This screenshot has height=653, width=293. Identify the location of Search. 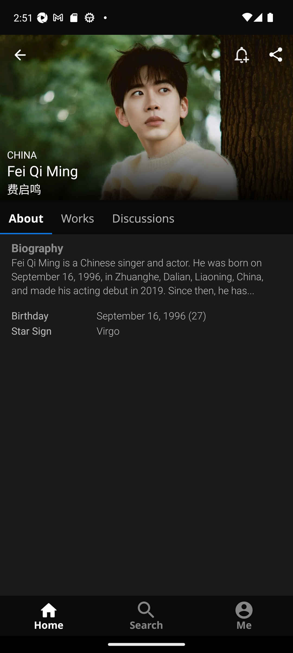
(146, 615).